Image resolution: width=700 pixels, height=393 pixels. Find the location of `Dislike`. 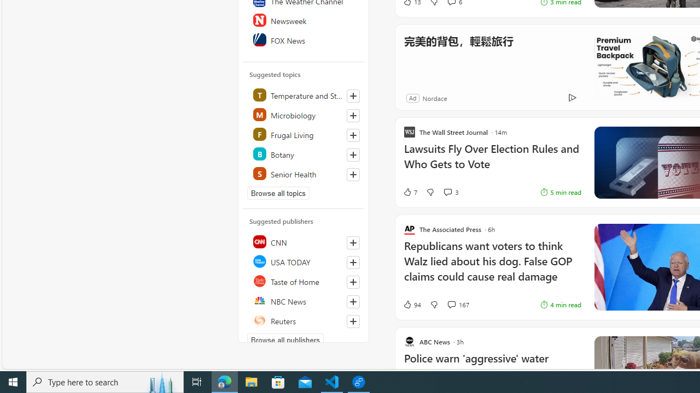

Dislike is located at coordinates (434, 305).